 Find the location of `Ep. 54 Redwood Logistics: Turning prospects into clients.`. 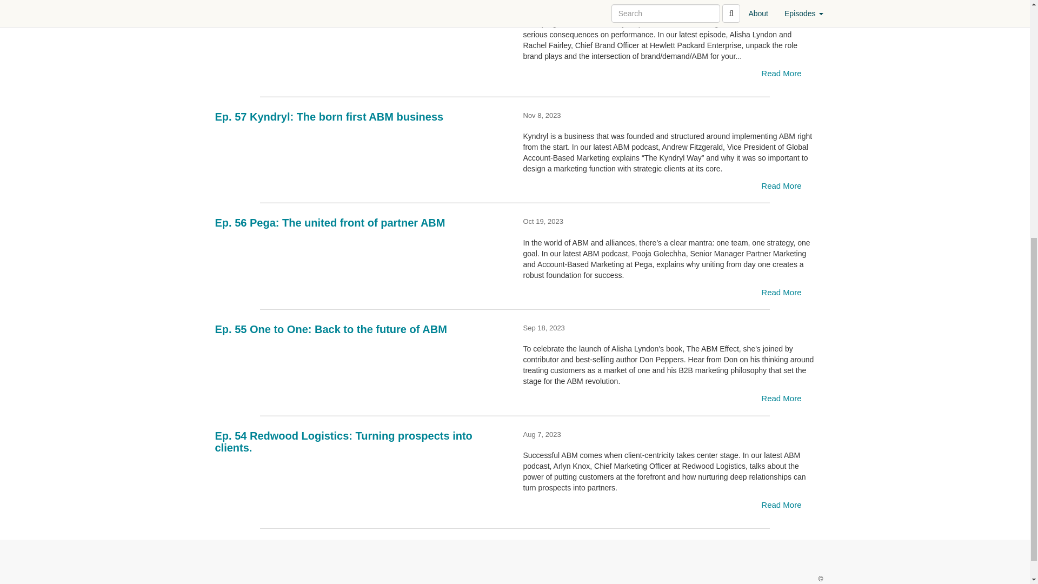

Ep. 54 Redwood Logistics: Turning prospects into clients. is located at coordinates (361, 480).